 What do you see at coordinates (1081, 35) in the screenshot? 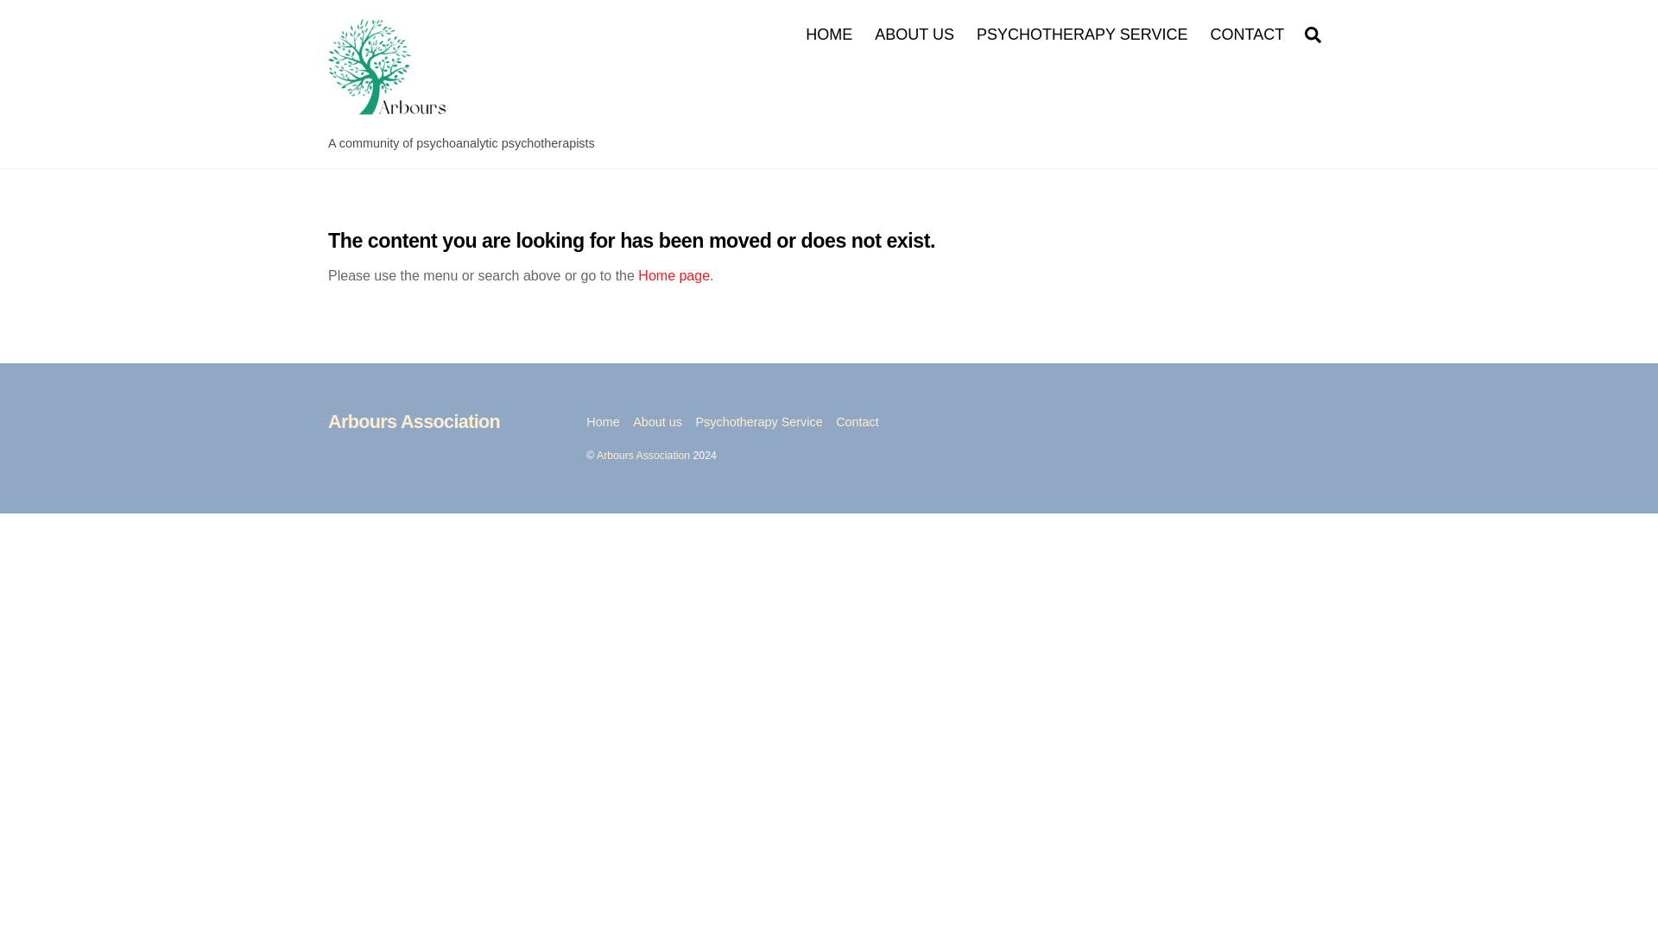
I see `Home page` at bounding box center [1081, 35].